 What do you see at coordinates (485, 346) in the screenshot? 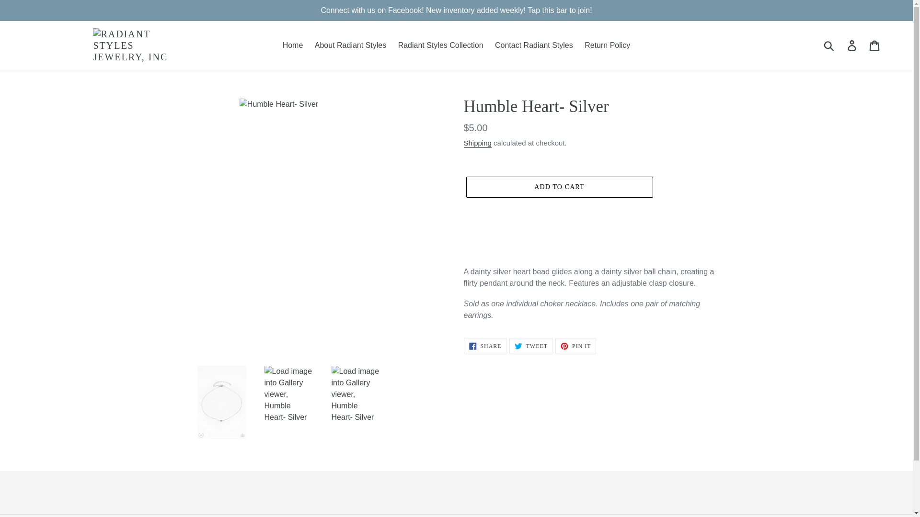
I see `Contact Radiant Styles` at bounding box center [485, 346].